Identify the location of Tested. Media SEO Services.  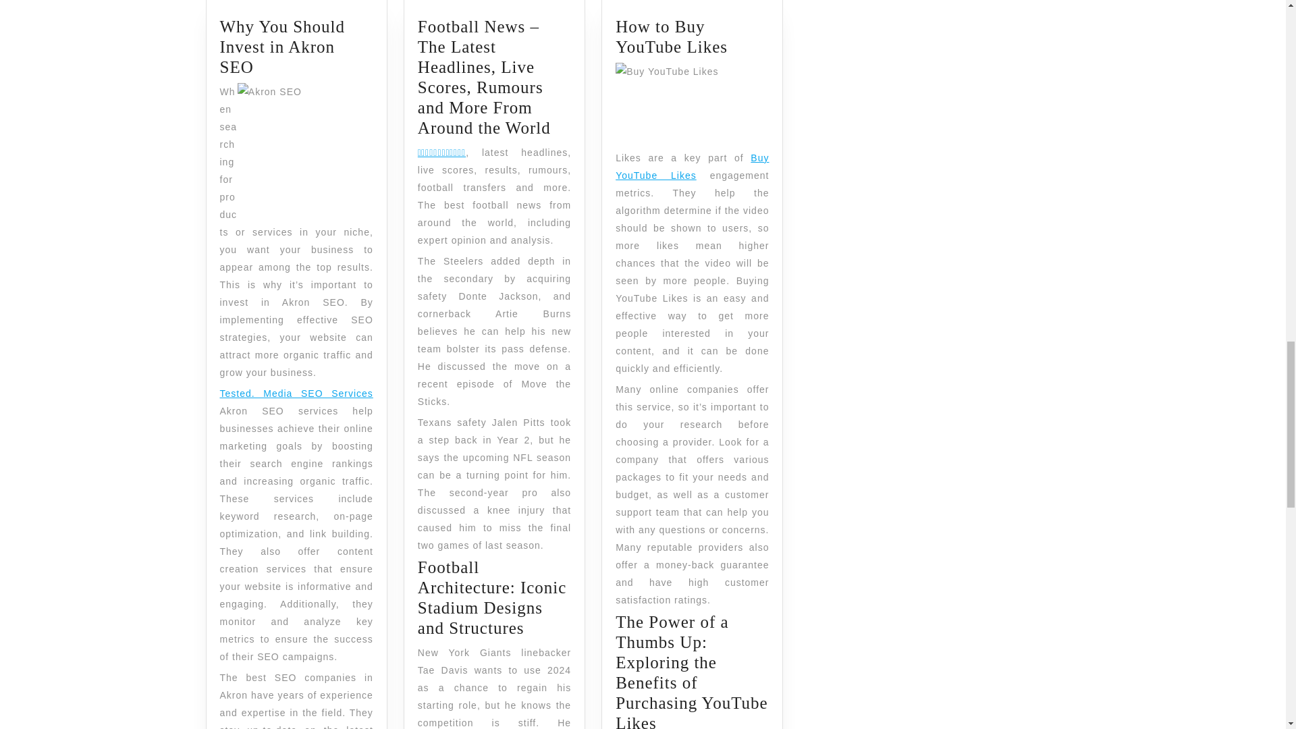
(671, 36).